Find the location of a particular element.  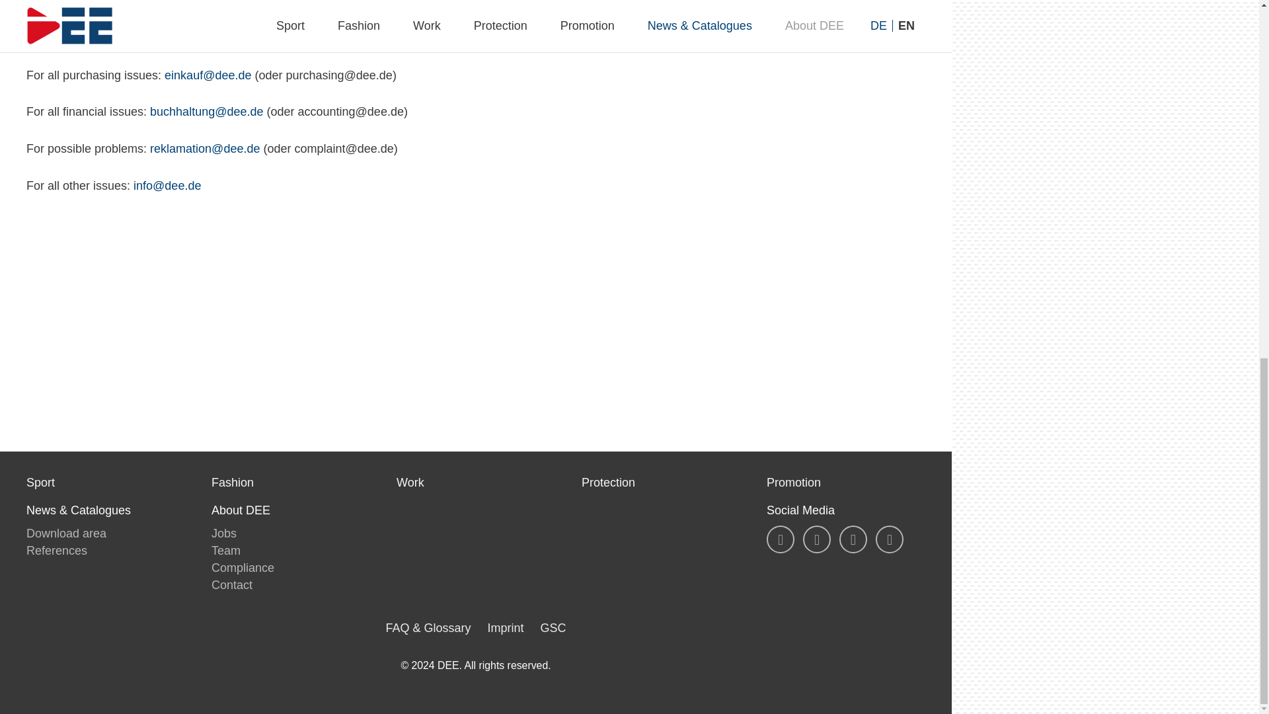

Download area is located at coordinates (66, 533).